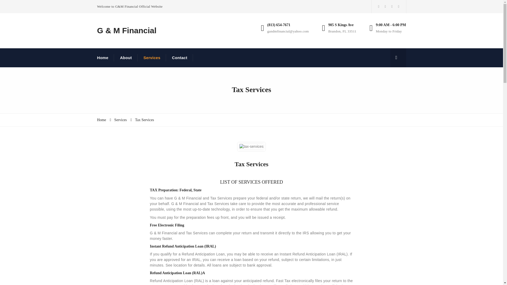 This screenshot has width=507, height=285. I want to click on Home, so click(101, 120).